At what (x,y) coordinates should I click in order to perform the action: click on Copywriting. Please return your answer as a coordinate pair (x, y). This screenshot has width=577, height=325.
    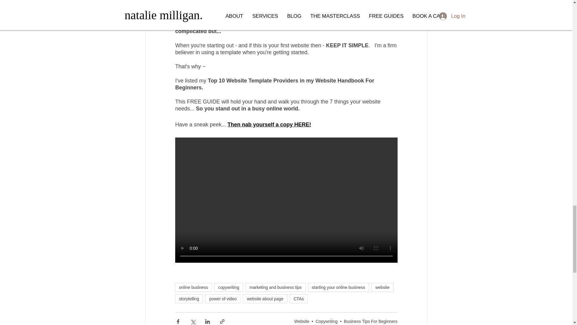
    Looking at the image, I should click on (326, 321).